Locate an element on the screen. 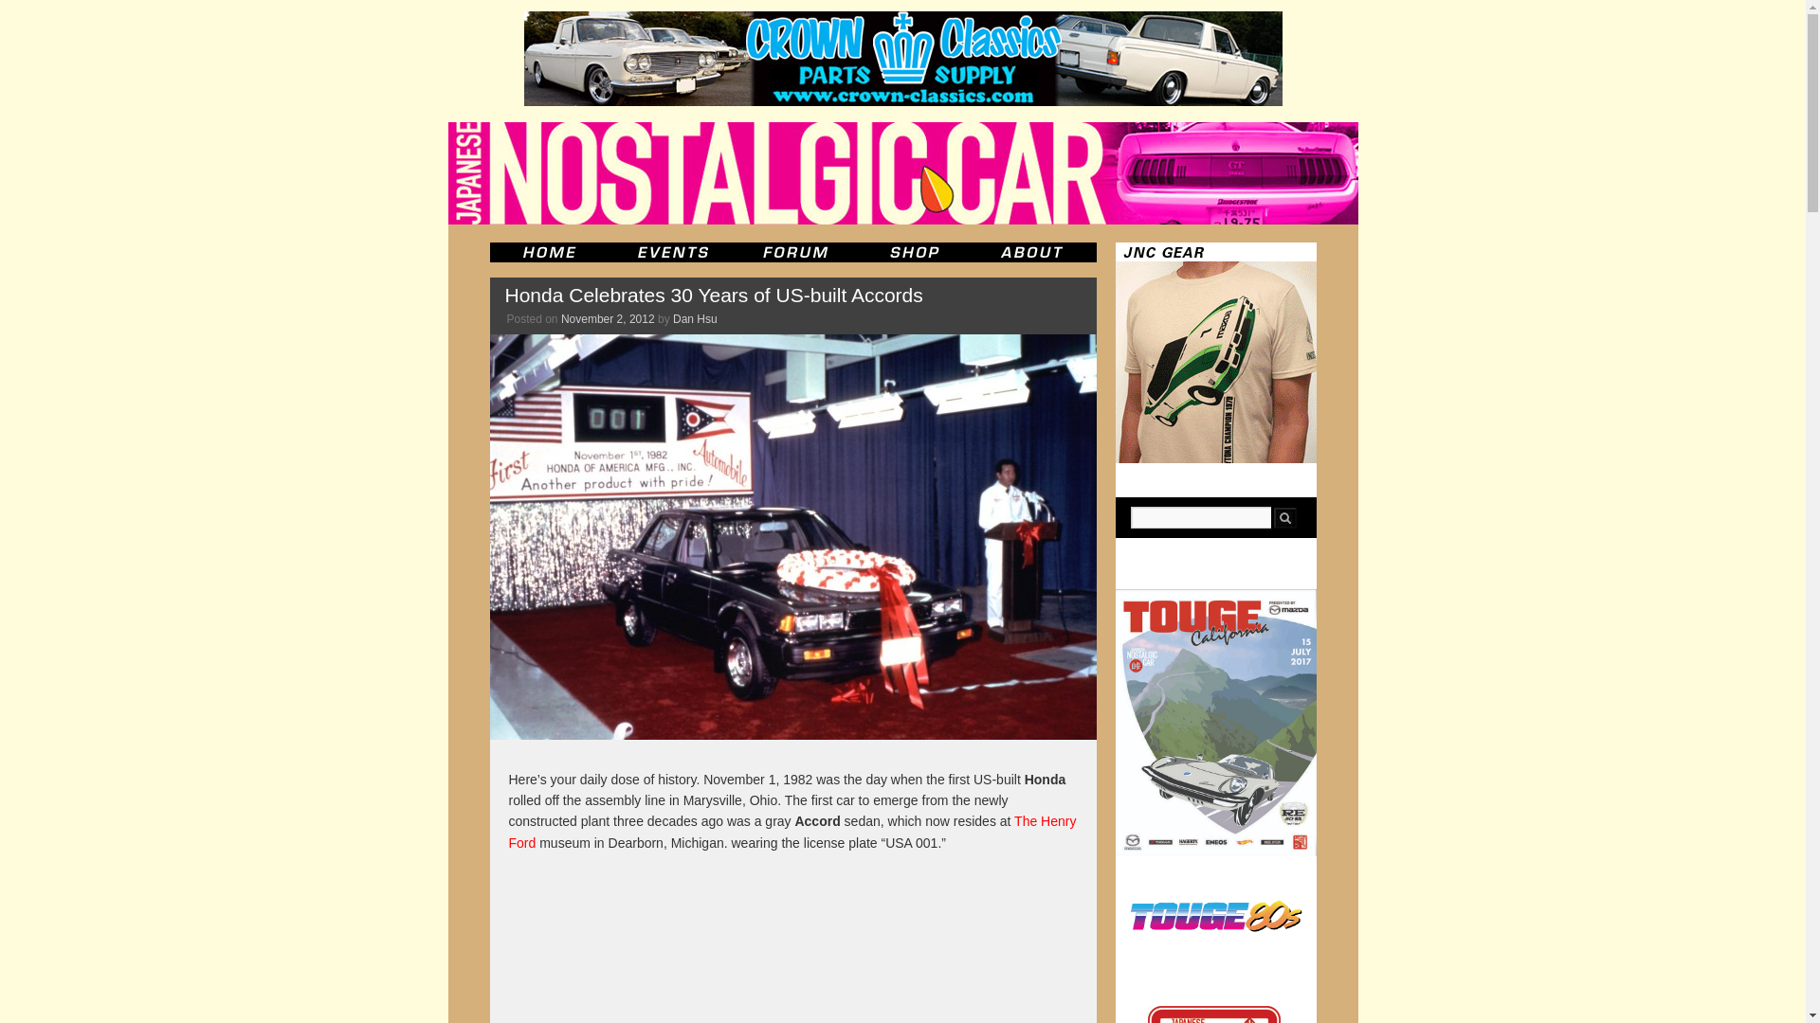 This screenshot has height=1023, width=1820. November 2, 2012 is located at coordinates (608, 319).